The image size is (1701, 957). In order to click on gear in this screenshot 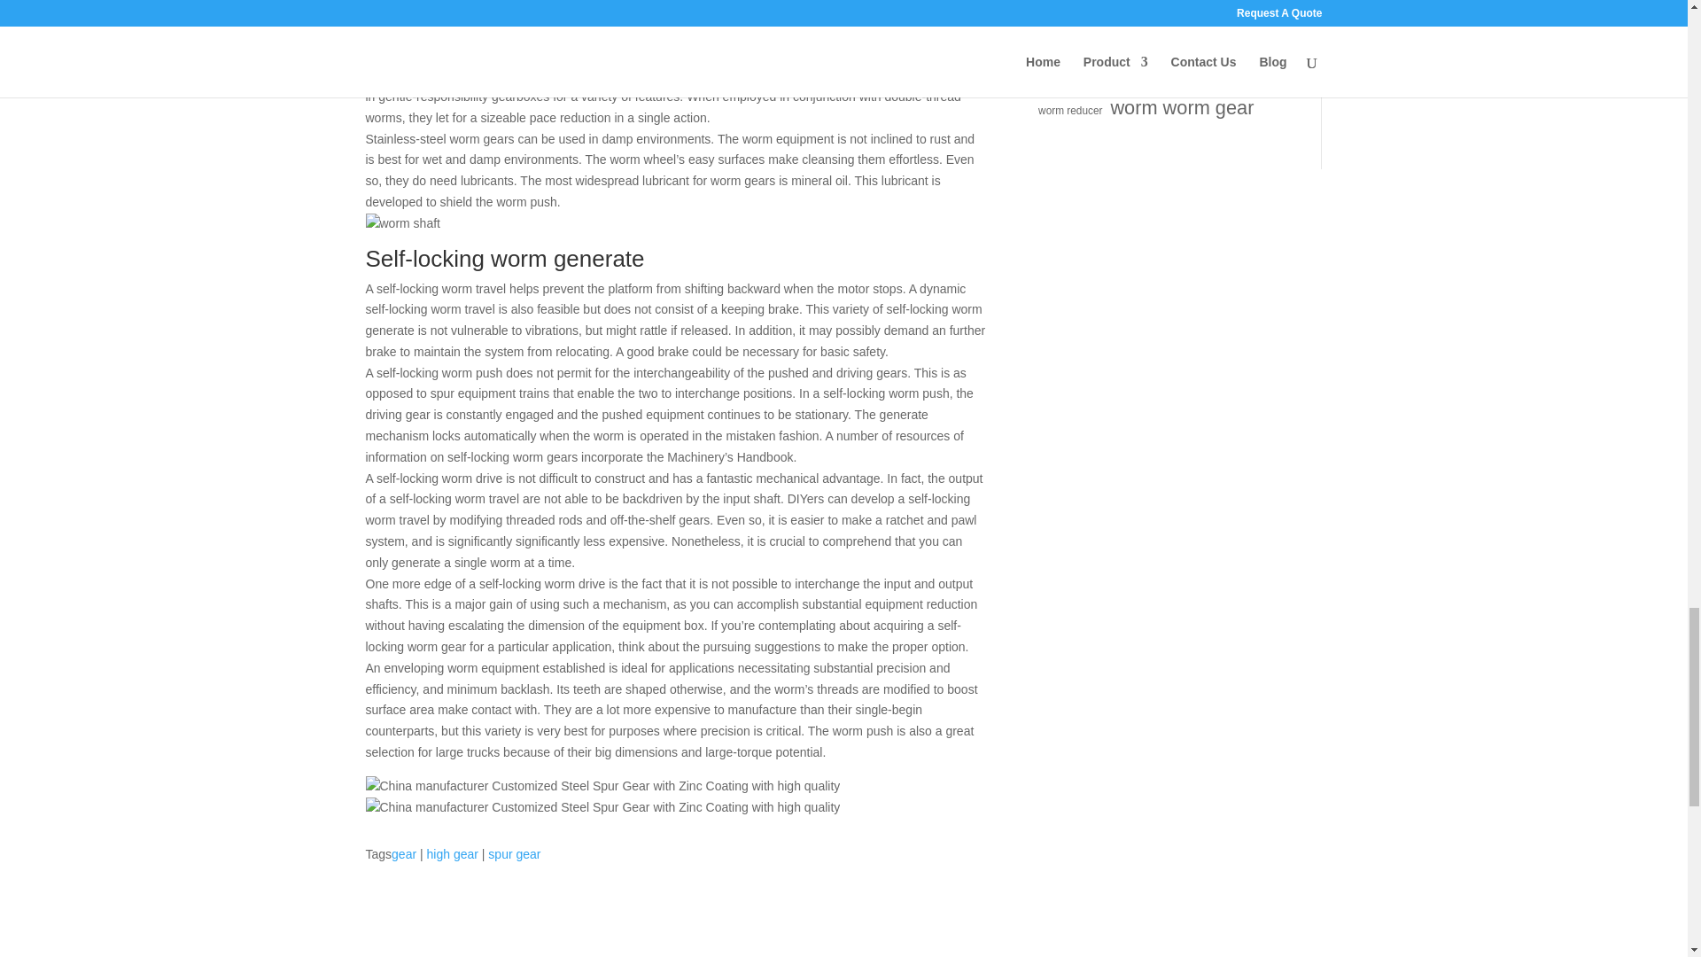, I will do `click(404, 854)`.